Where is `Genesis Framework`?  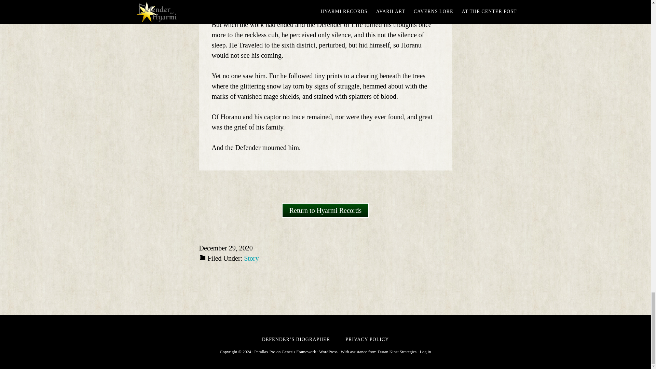
Genesis Framework is located at coordinates (299, 352).